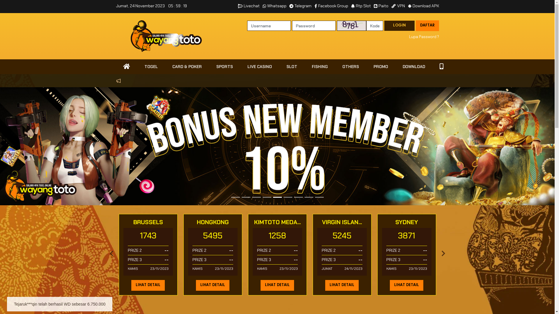  I want to click on DAFTAR, so click(427, 26).